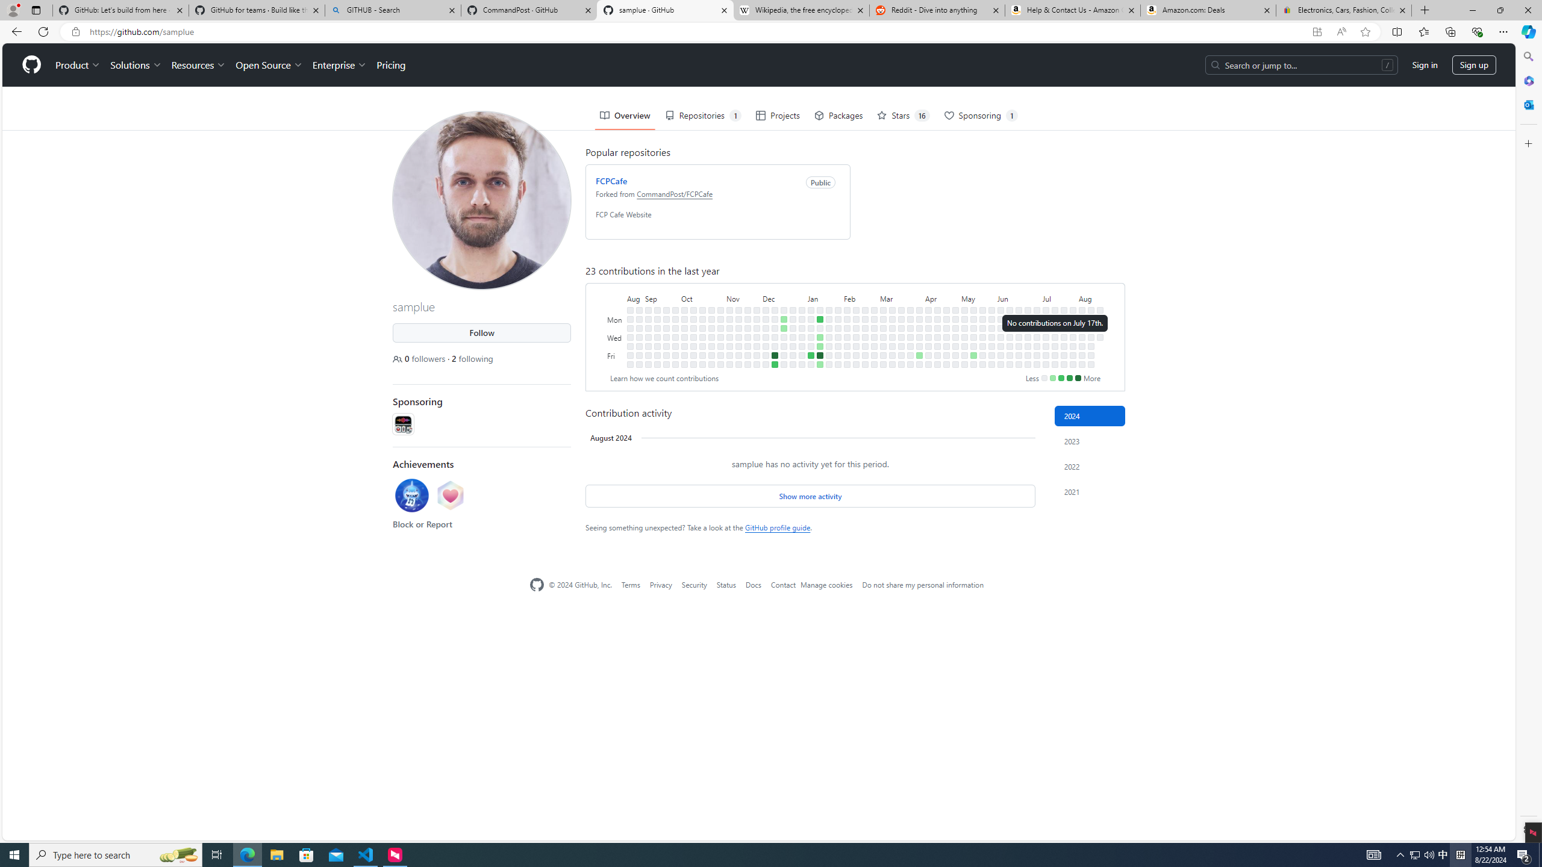 This screenshot has height=867, width=1542. I want to click on Privacy, so click(660, 584).